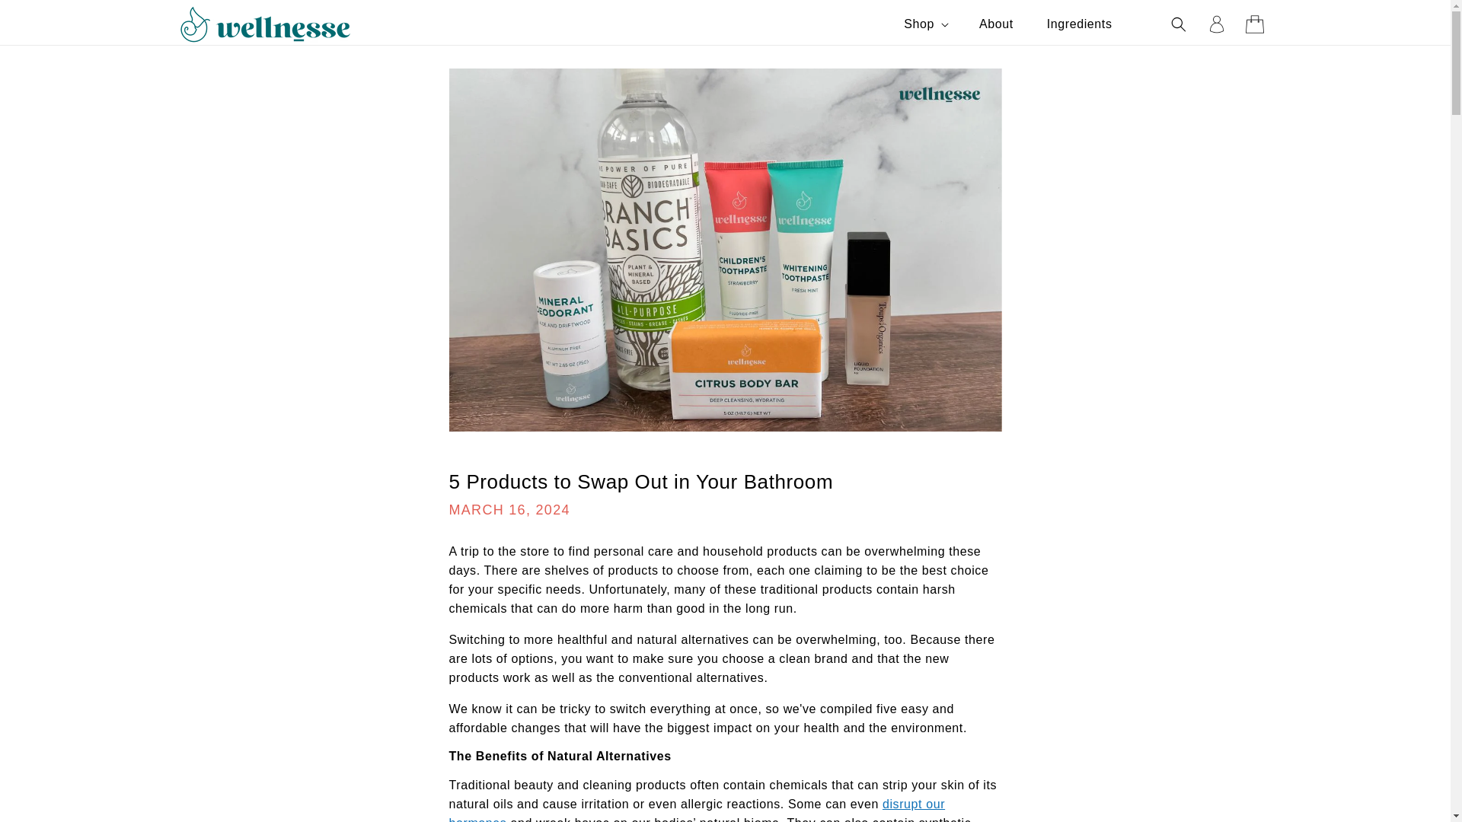 This screenshot has width=1462, height=822. I want to click on Ingredients, so click(1080, 24).